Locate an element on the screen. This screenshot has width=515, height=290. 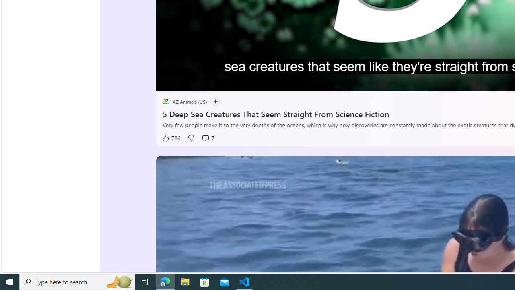
placeholder AZ Animals (US) is located at coordinates (185, 101).